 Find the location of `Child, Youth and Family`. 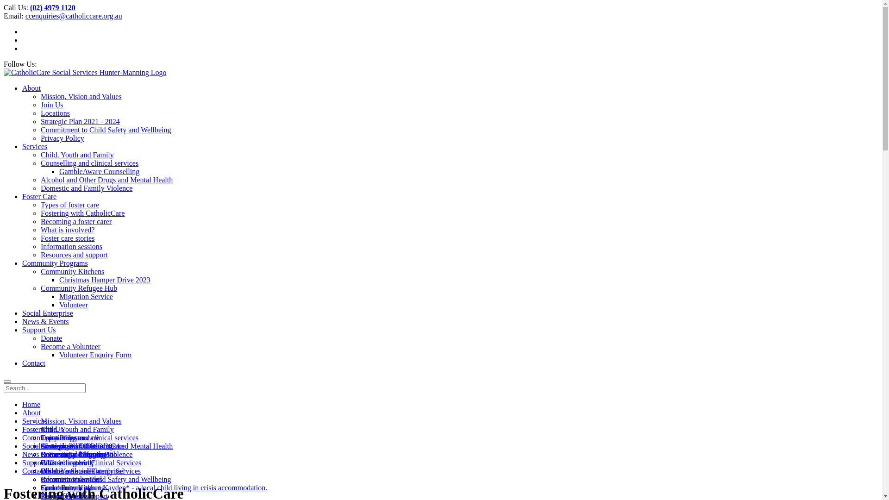

Child, Youth and Family is located at coordinates (77, 430).